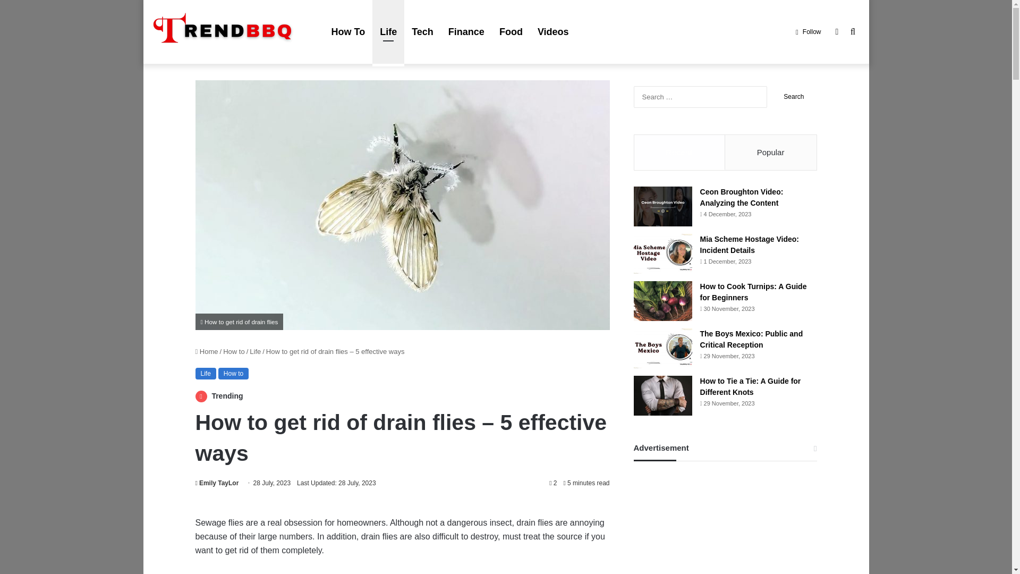  What do you see at coordinates (217, 483) in the screenshot?
I see `Emily TayLor` at bounding box center [217, 483].